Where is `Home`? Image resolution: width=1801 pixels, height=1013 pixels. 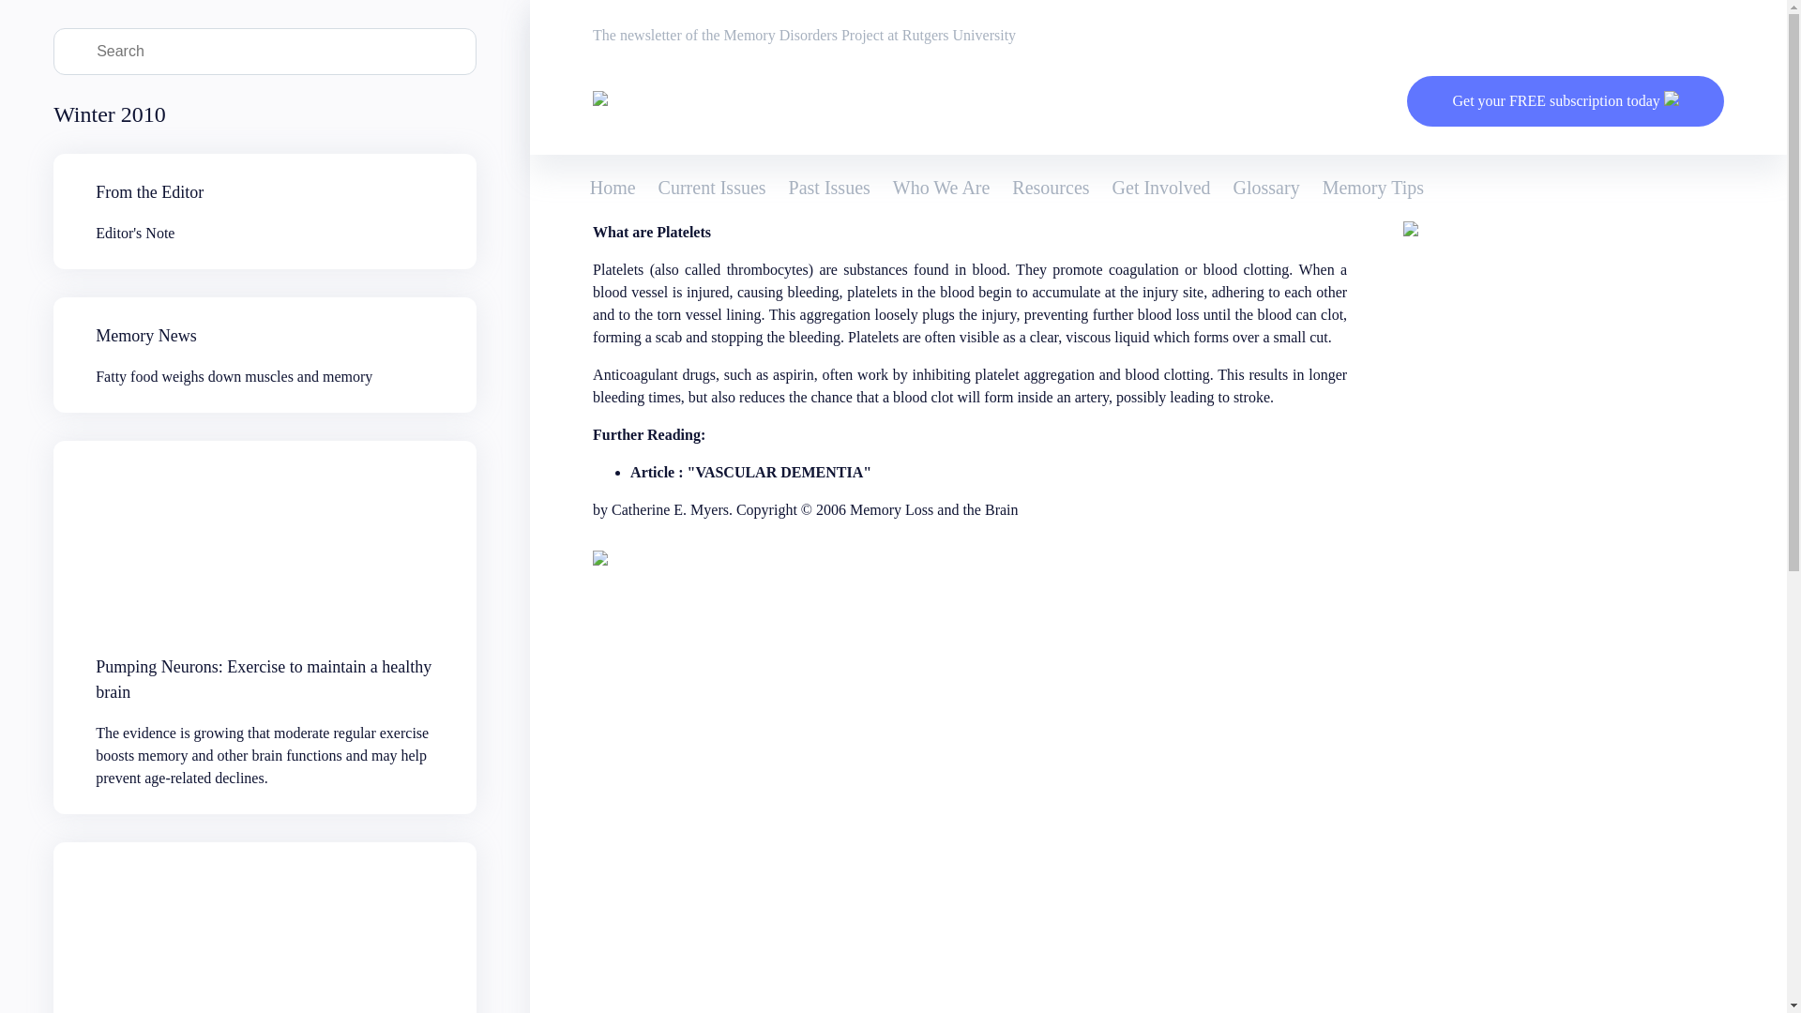 Home is located at coordinates (613, 188).